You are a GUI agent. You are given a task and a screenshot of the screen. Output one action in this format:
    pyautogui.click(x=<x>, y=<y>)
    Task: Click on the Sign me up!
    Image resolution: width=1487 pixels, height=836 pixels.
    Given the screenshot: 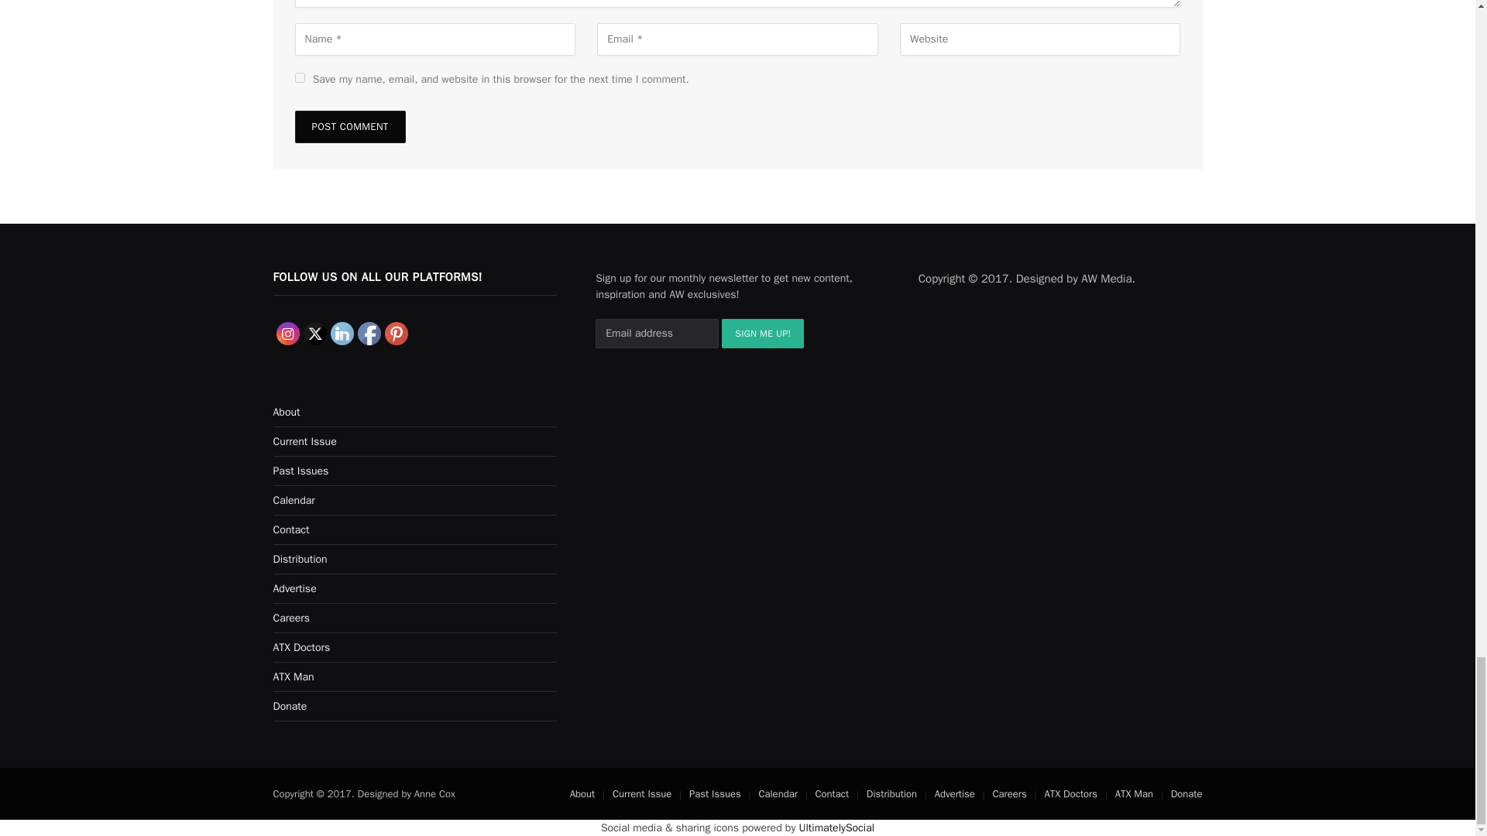 What is the action you would take?
    pyautogui.click(x=762, y=333)
    